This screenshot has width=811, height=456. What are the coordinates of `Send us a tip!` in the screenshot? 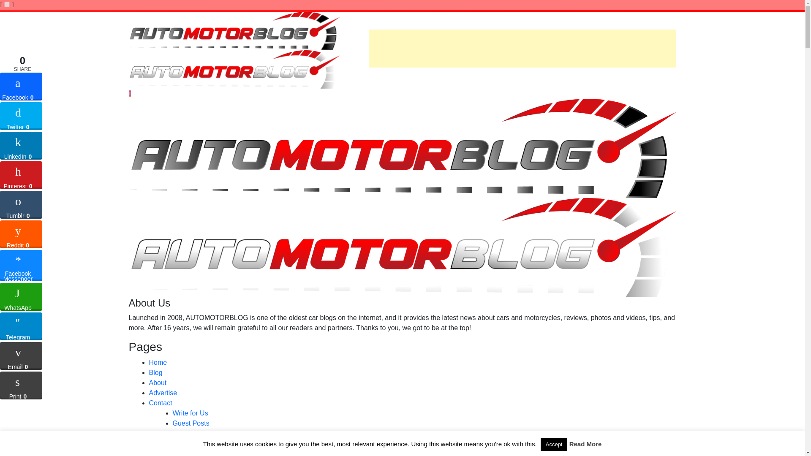 It's located at (193, 433).